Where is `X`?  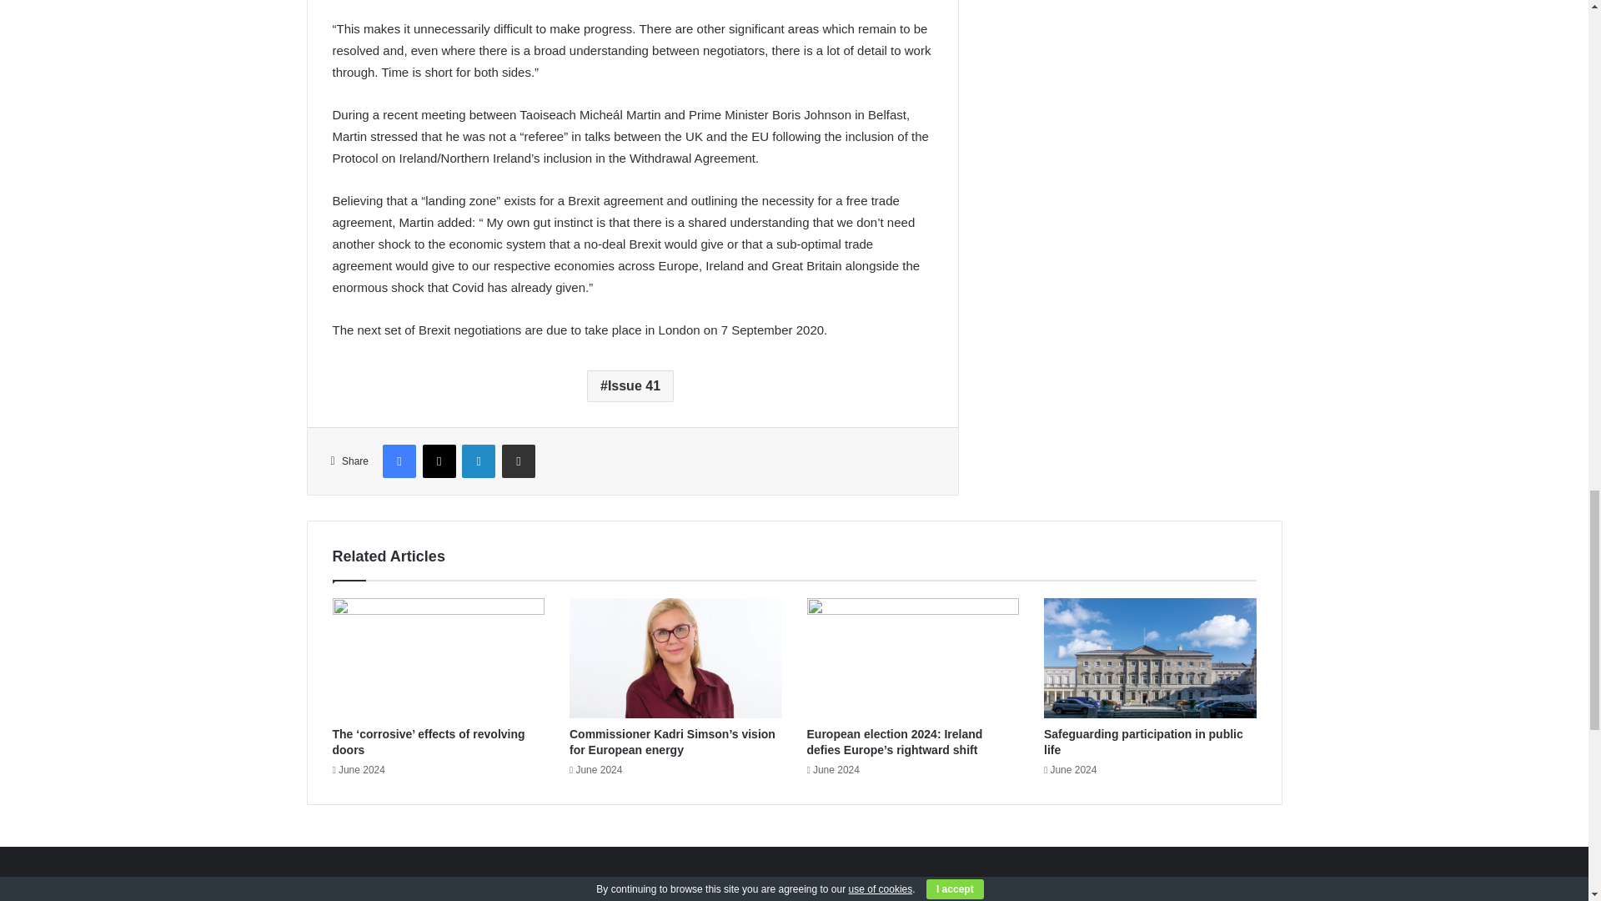
X is located at coordinates (439, 461).